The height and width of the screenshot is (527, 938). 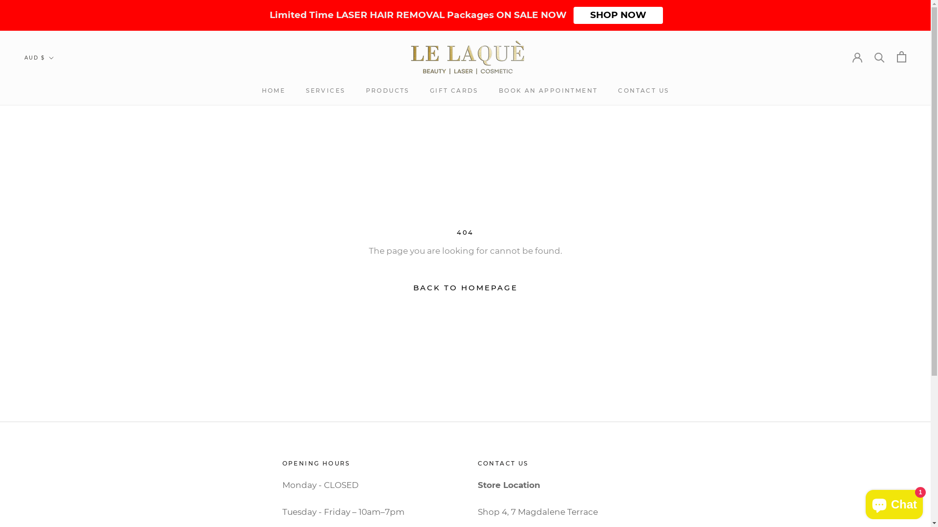 I want to click on CZK, so click(x=56, y=389).